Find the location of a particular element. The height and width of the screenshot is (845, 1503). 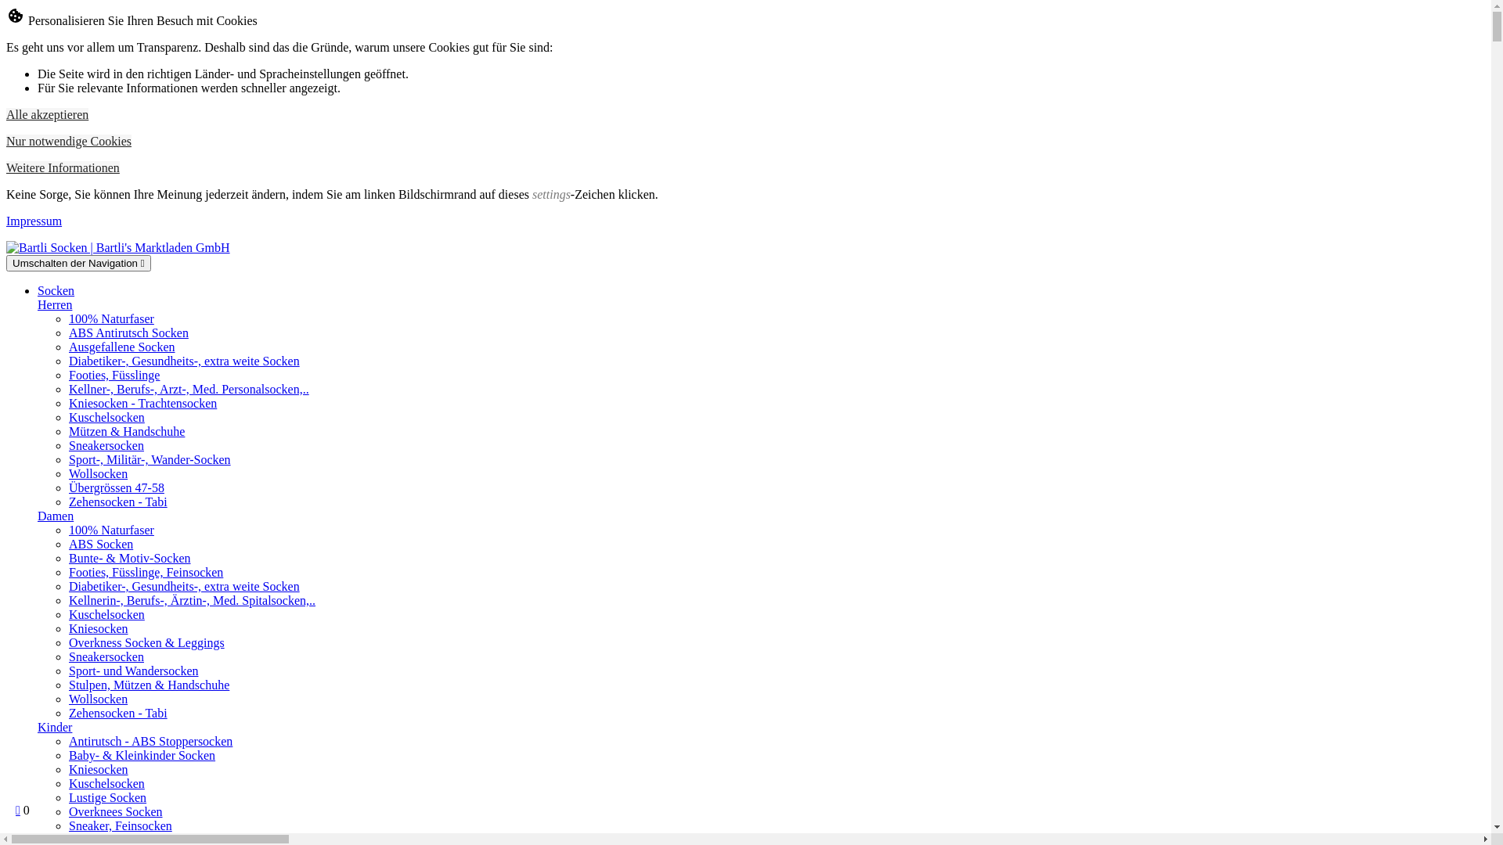

Baby- & Kleinkinder Socken is located at coordinates (142, 756).